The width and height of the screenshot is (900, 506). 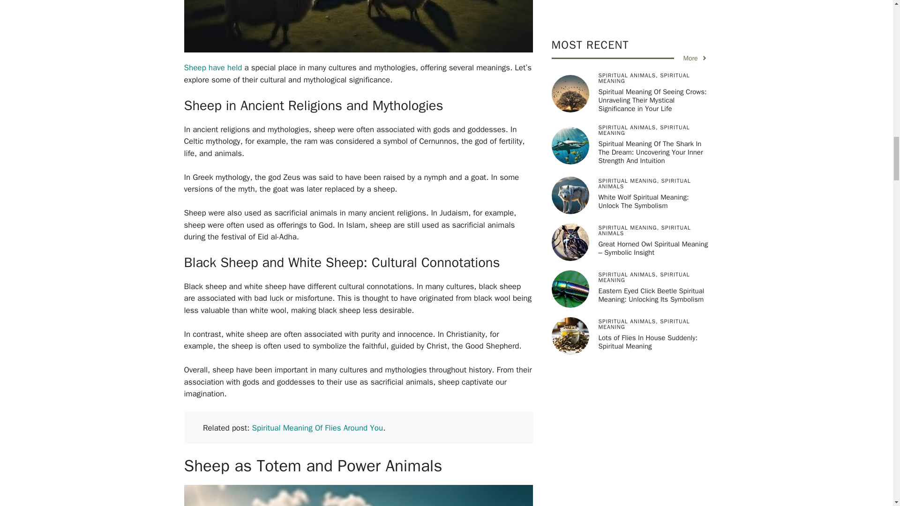 What do you see at coordinates (213, 67) in the screenshot?
I see `Sheep have held` at bounding box center [213, 67].